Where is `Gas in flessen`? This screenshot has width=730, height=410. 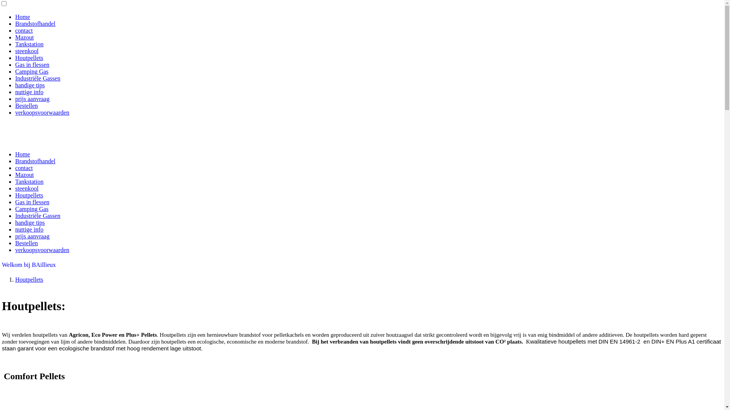
Gas in flessen is located at coordinates (32, 202).